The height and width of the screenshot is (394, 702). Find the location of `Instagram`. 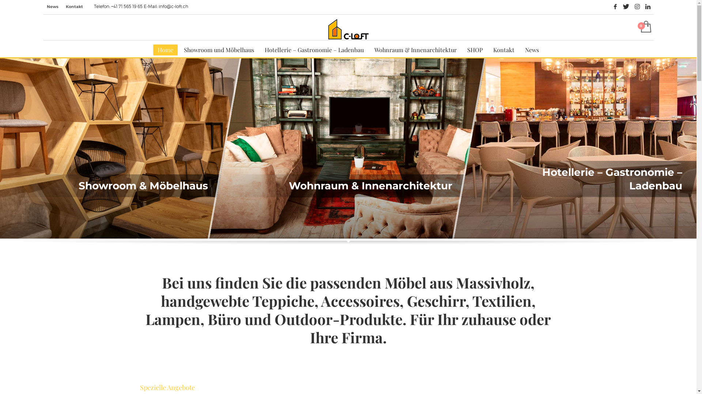

Instagram is located at coordinates (637, 7).